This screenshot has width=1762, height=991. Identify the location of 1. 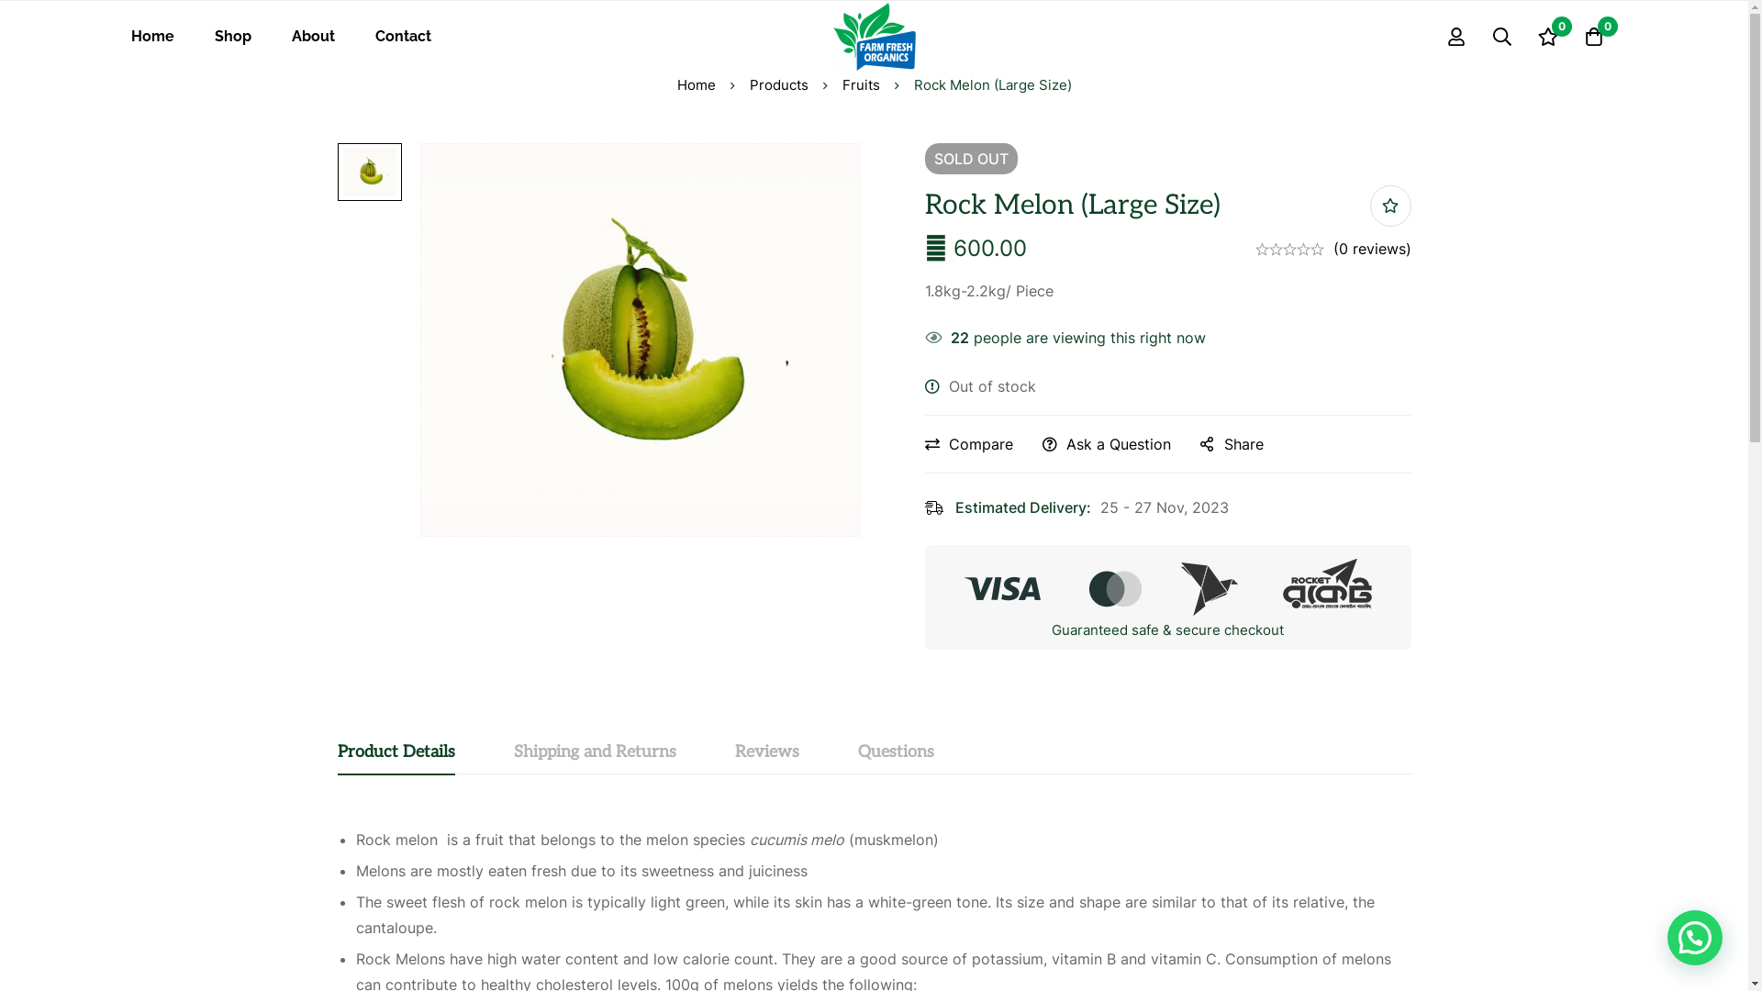
(874, 635).